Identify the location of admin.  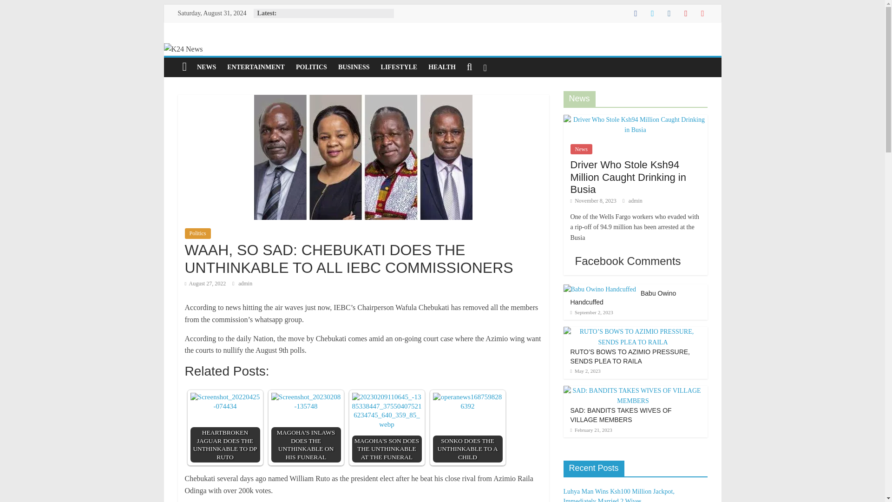
(245, 283).